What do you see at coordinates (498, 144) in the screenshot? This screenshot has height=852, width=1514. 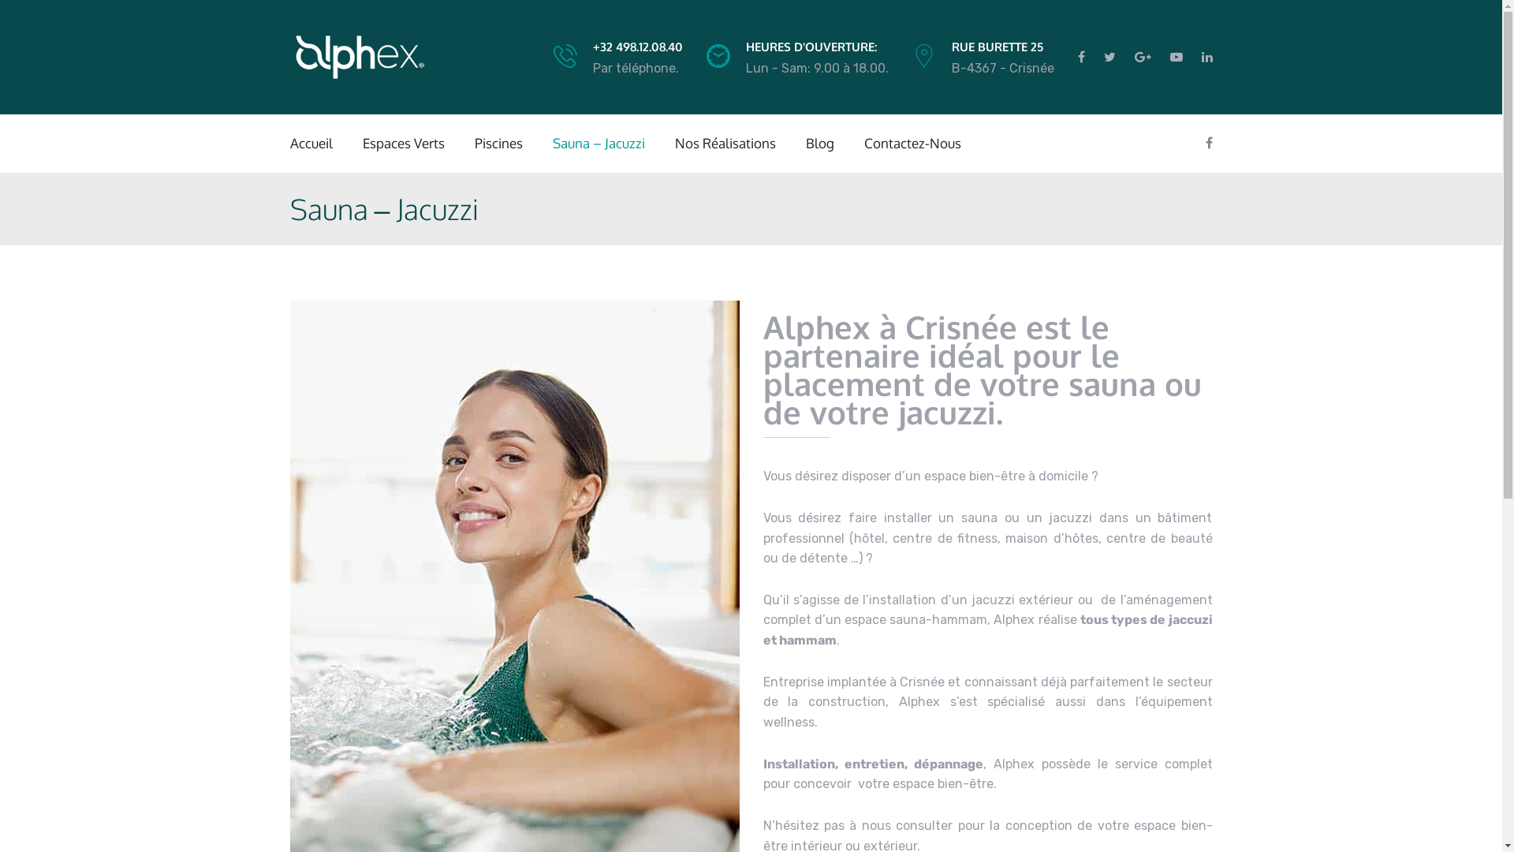 I see `Piscines` at bounding box center [498, 144].